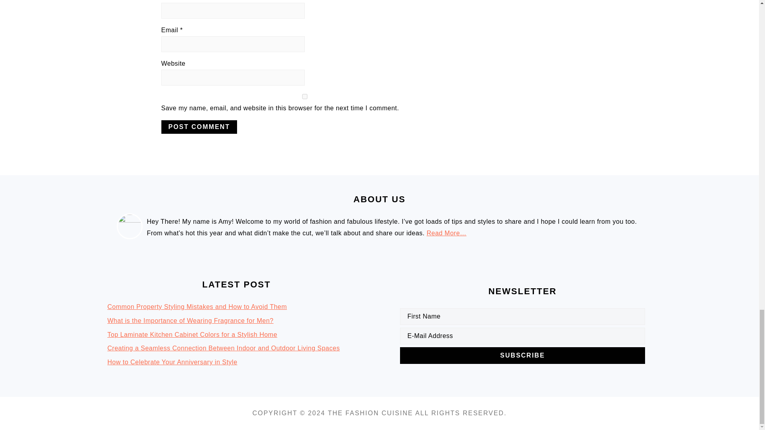 This screenshot has height=430, width=765. I want to click on yes, so click(304, 96).